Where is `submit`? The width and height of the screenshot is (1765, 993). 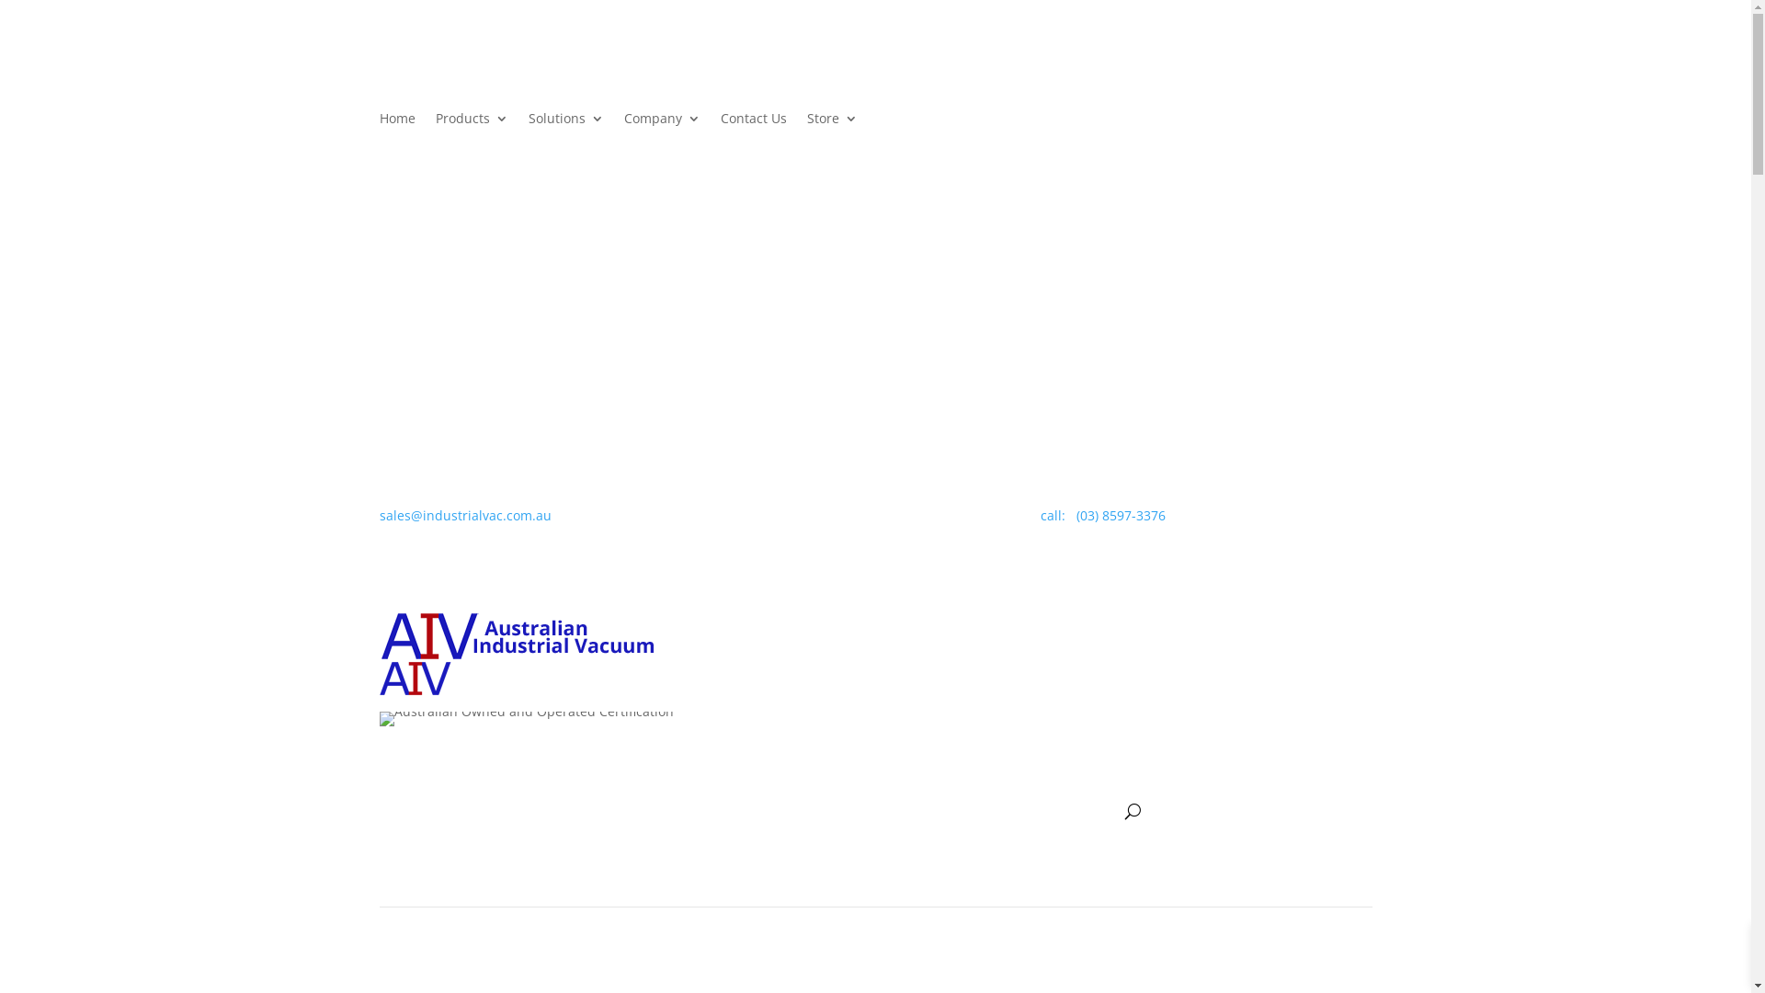 submit is located at coordinates (1008, 757).